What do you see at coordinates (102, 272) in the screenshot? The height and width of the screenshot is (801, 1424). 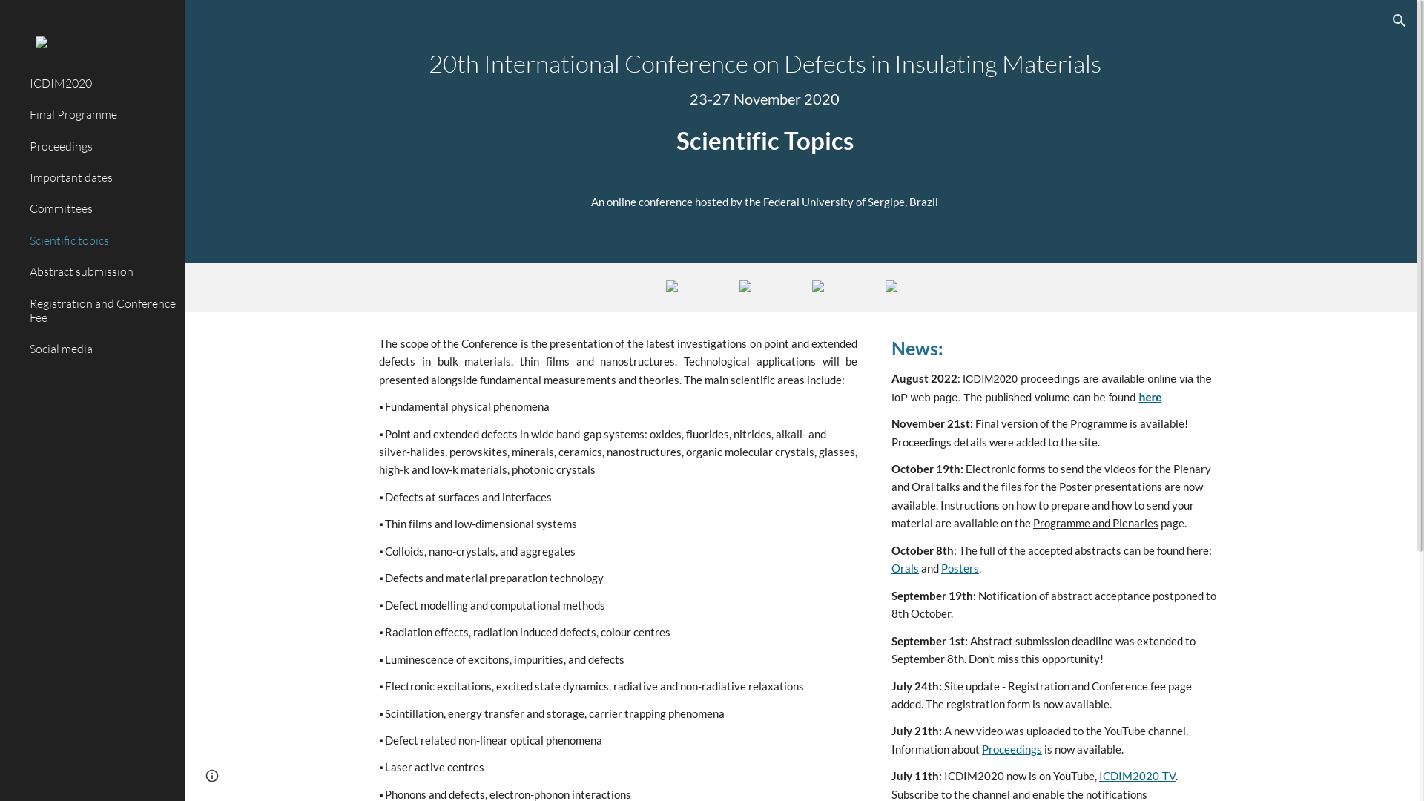 I see `Abstract submission` at bounding box center [102, 272].